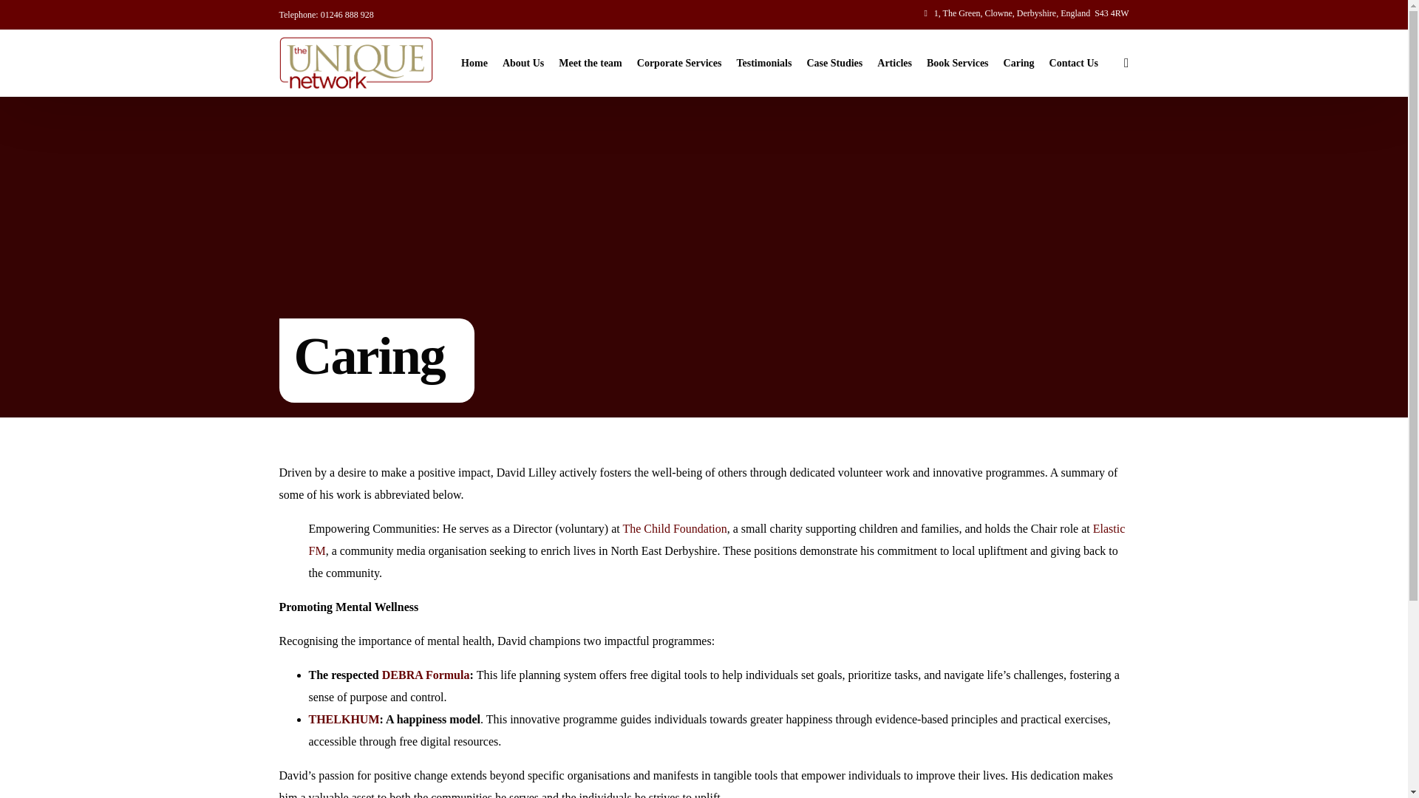 Image resolution: width=1419 pixels, height=798 pixels. I want to click on Corporate Services, so click(679, 62).